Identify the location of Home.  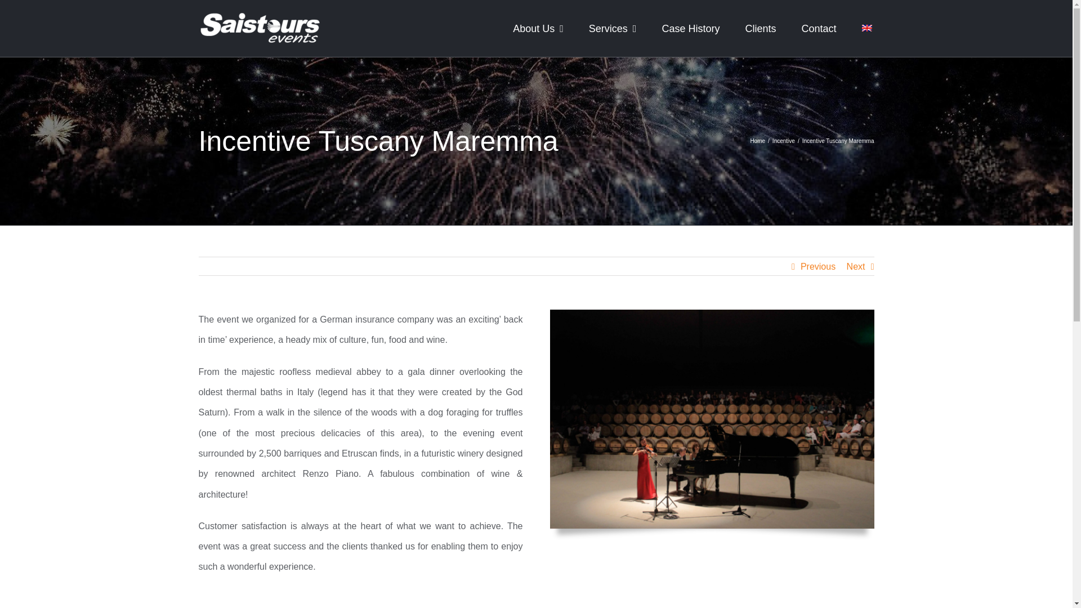
(758, 141).